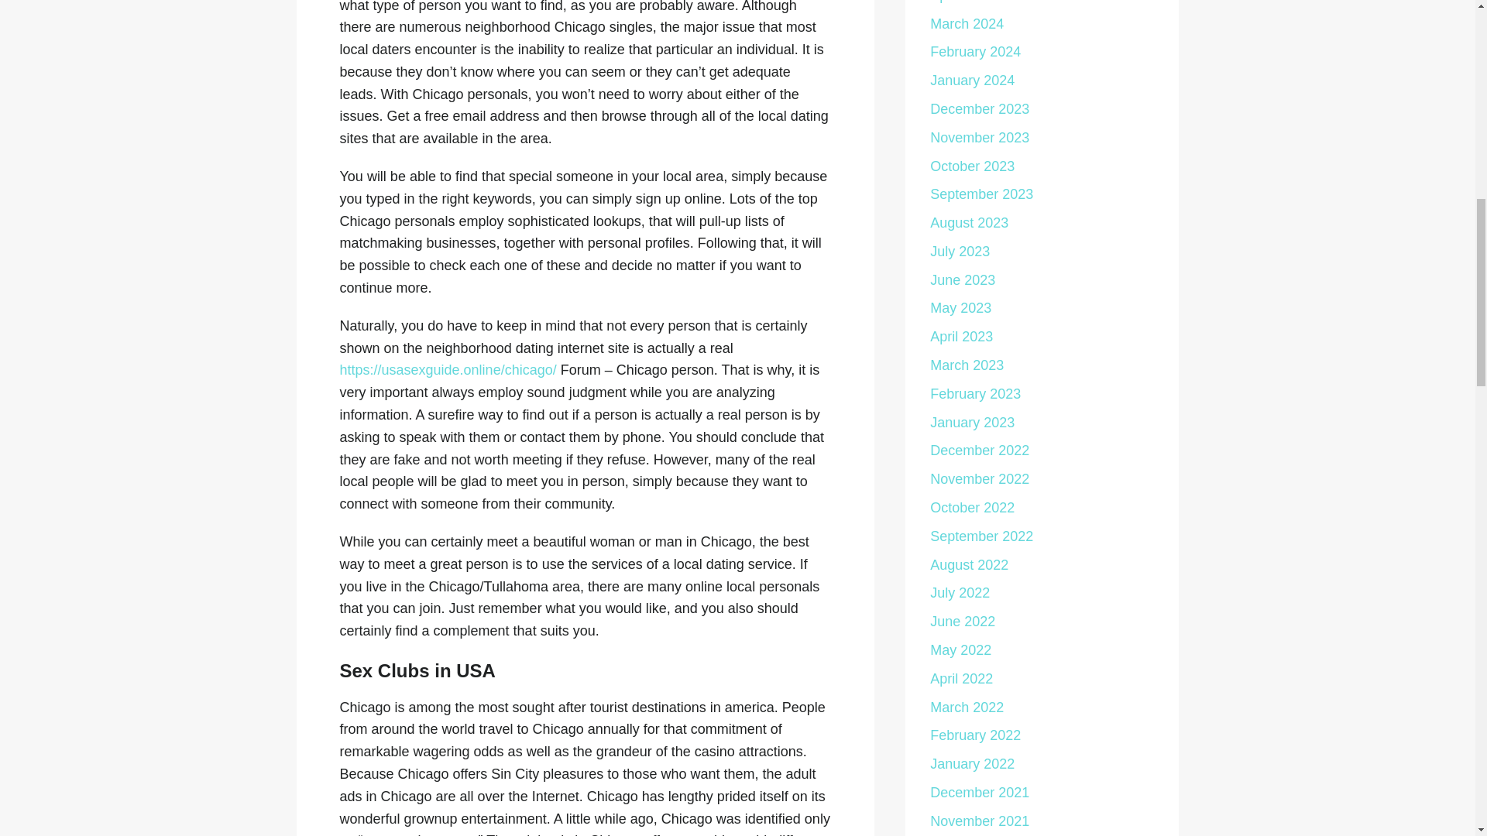  What do you see at coordinates (969, 223) in the screenshot?
I see `August 2023` at bounding box center [969, 223].